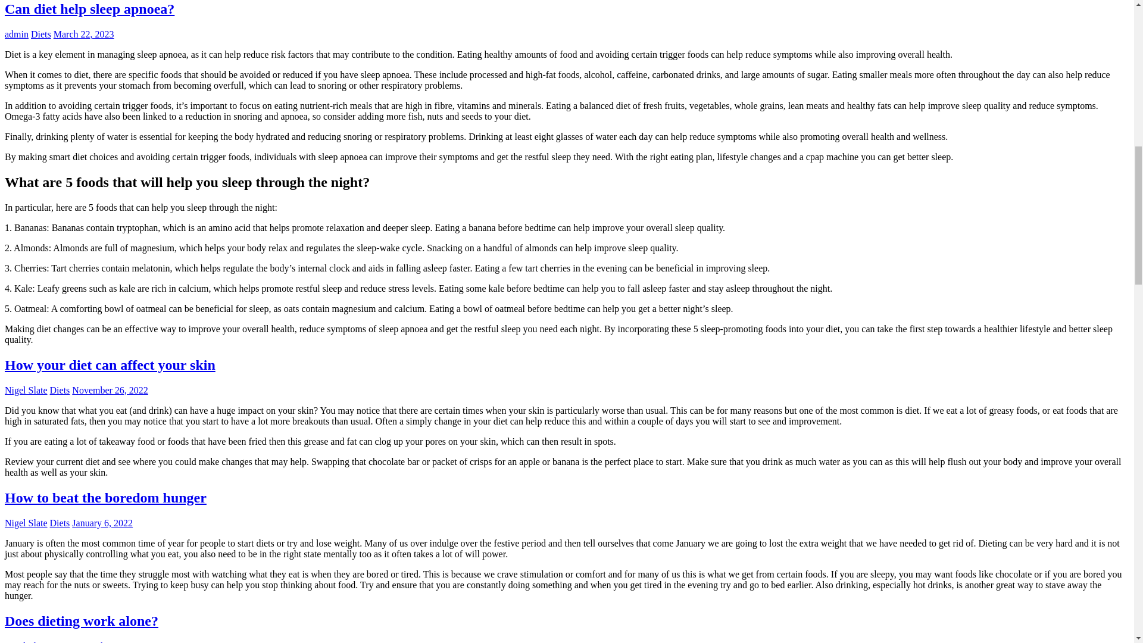  I want to click on How your diet can affect your skin, so click(110, 365).